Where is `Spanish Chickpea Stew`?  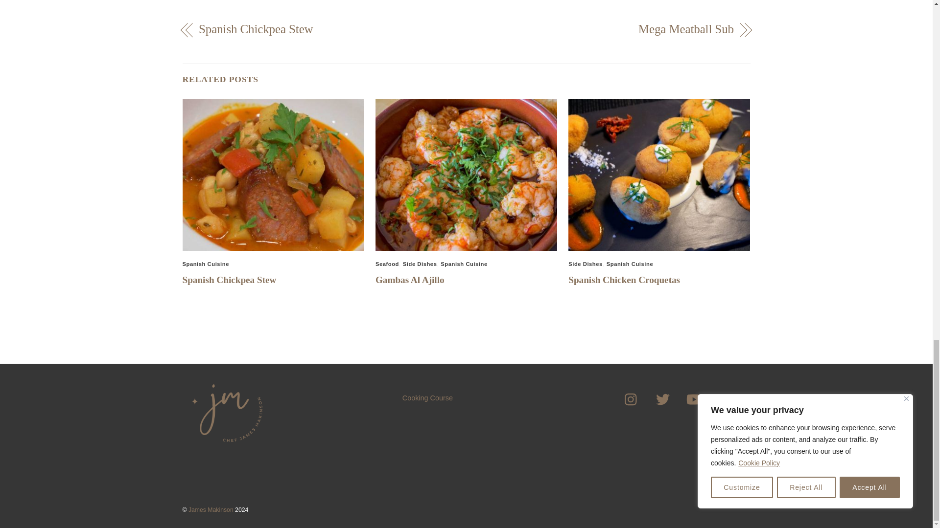
Spanish Chickpea Stew is located at coordinates (324, 29).